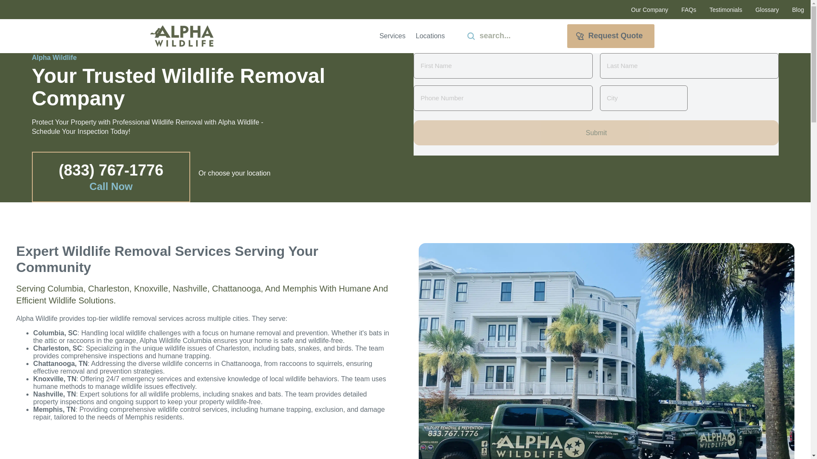 This screenshot has height=459, width=817. I want to click on Testimonials, so click(726, 9).